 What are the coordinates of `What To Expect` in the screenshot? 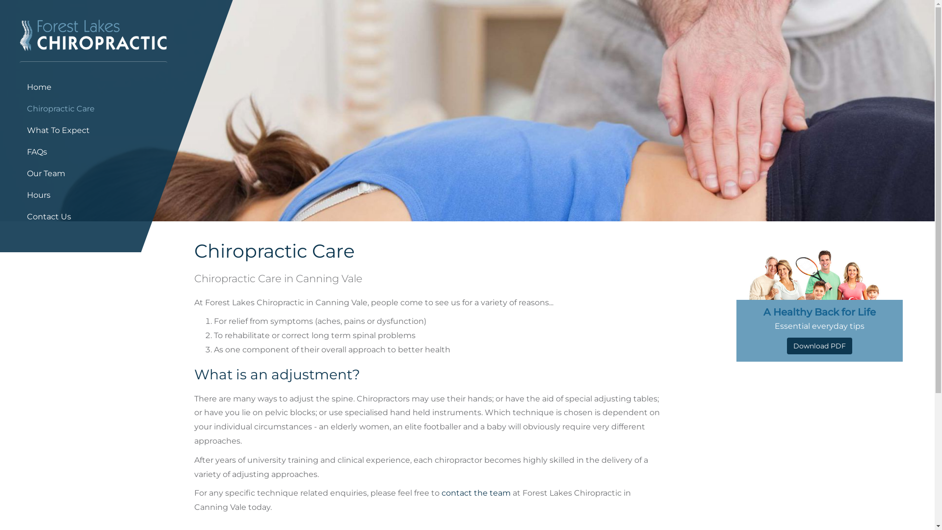 It's located at (93, 131).